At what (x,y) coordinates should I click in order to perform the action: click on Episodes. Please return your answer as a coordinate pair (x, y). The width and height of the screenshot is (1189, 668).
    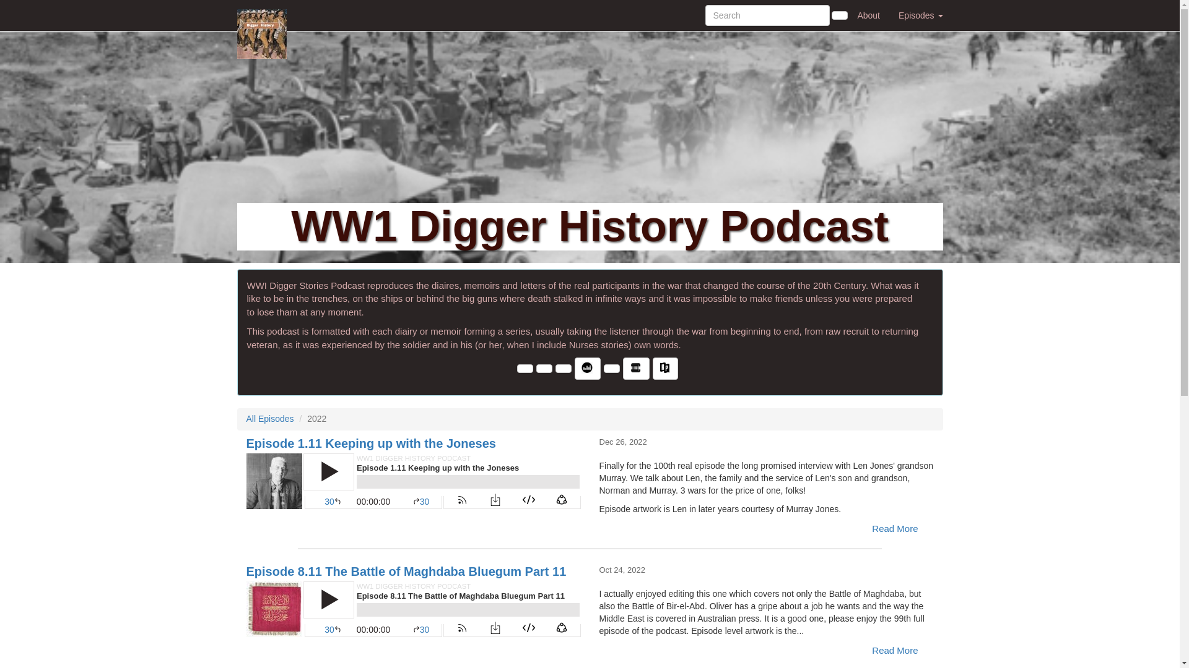
    Looking at the image, I should click on (920, 15).